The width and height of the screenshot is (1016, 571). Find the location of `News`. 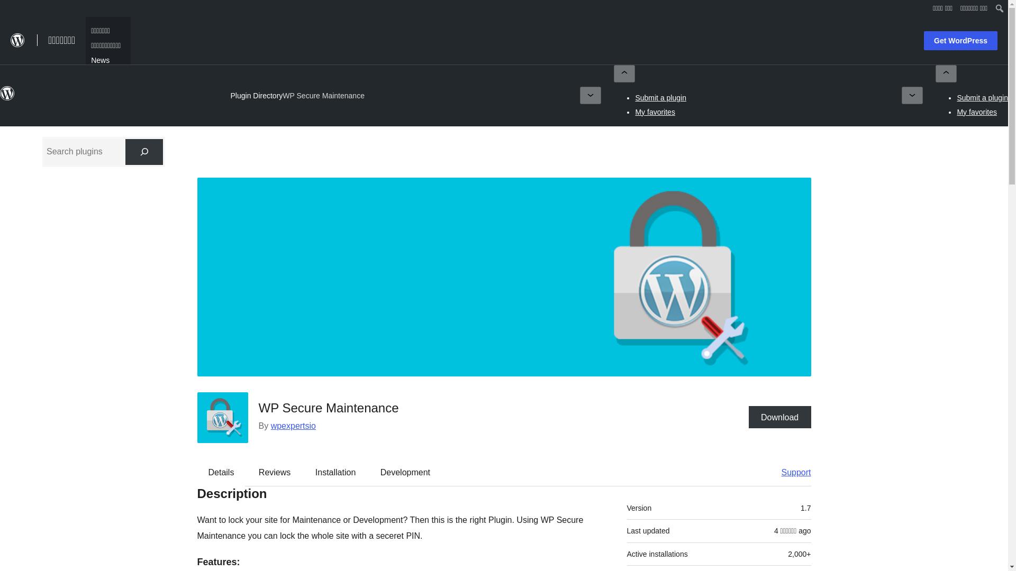

News is located at coordinates (99, 59).